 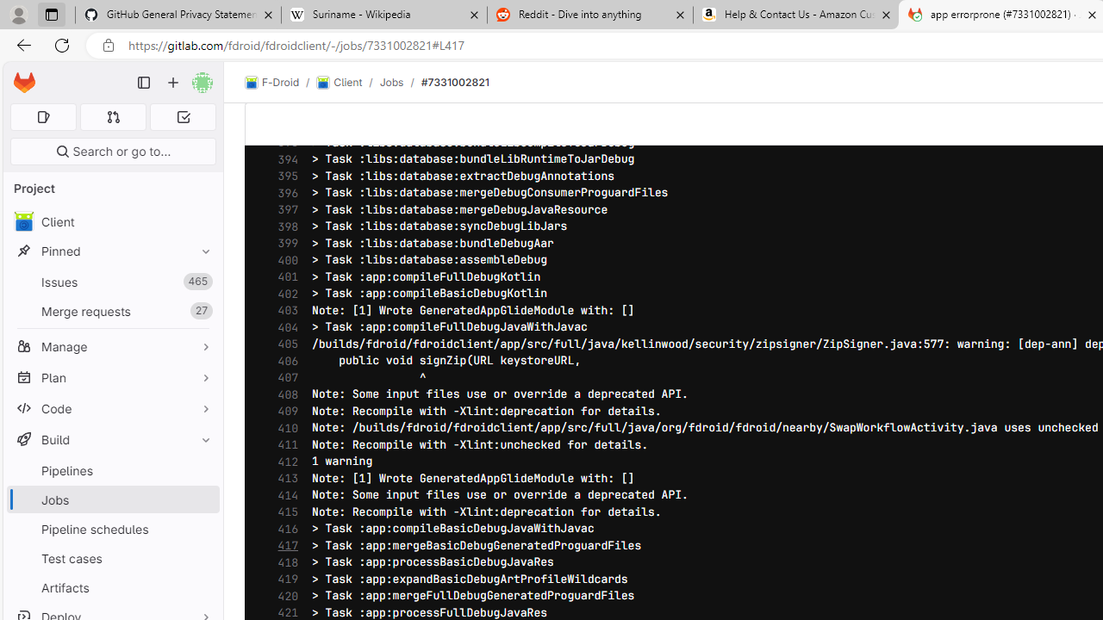 I want to click on 420, so click(x=284, y=596).